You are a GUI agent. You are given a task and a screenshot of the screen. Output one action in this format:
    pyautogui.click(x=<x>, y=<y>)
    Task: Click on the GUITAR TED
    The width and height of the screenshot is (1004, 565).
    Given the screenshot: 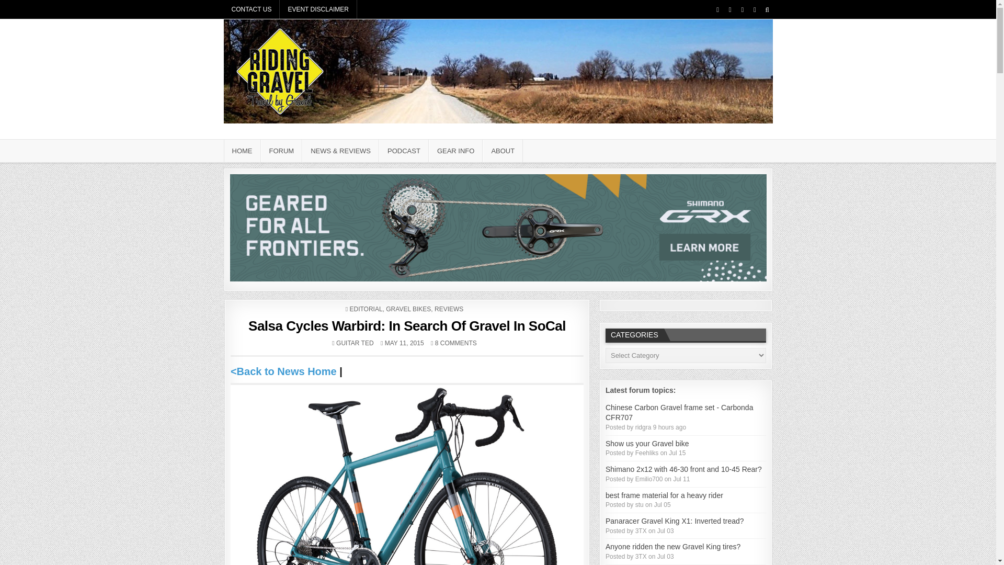 What is the action you would take?
    pyautogui.click(x=355, y=343)
    